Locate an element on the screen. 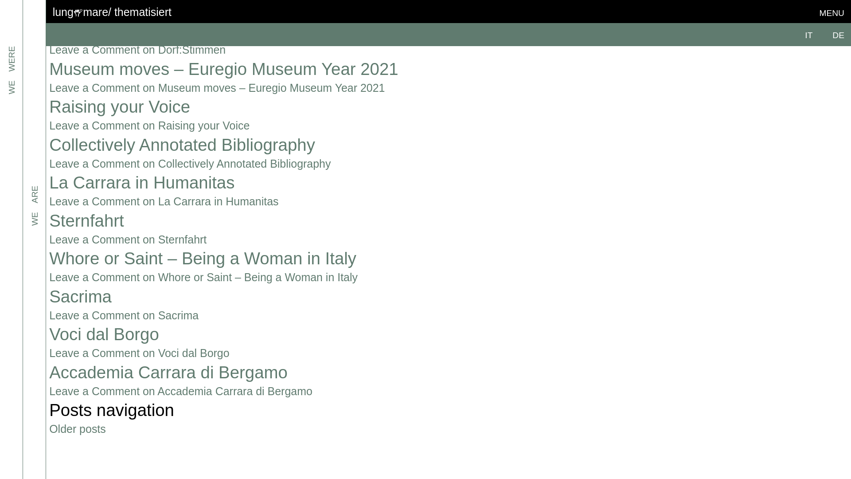  Leave a Comment on Dorf:Stimmen is located at coordinates (137, 50).